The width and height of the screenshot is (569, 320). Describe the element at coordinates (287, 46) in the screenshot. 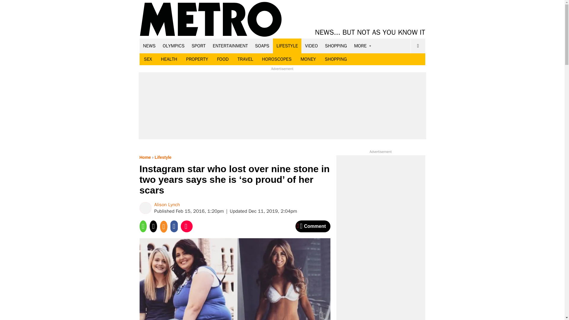

I see `LIFESTYLE` at that location.